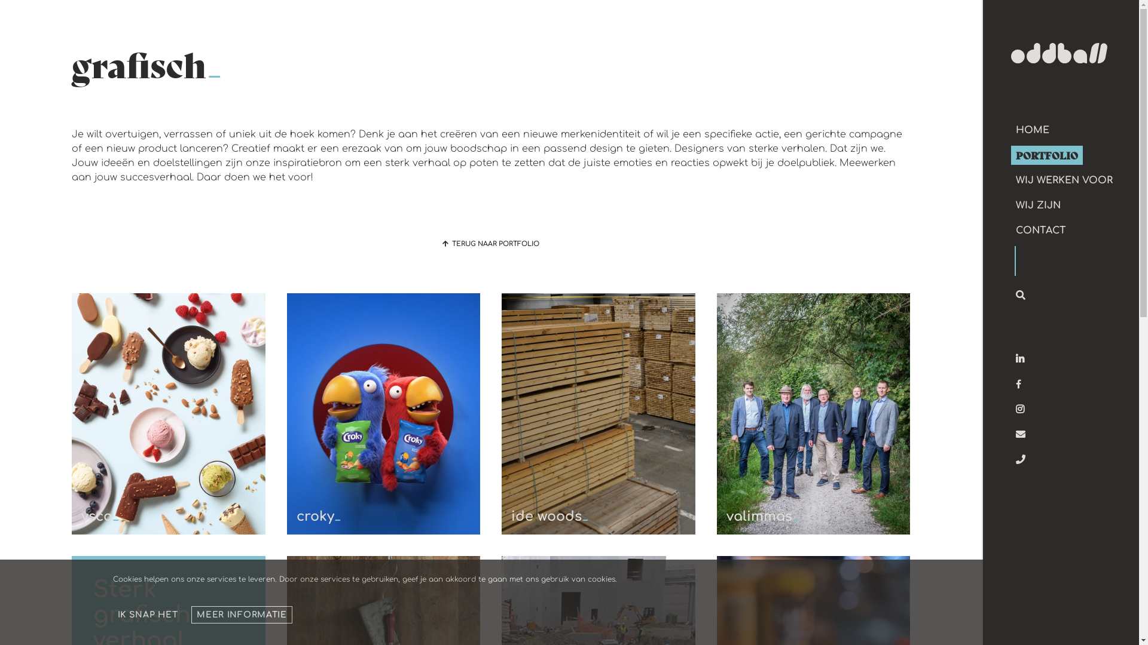 The image size is (1148, 645). Describe the element at coordinates (169, 414) in the screenshot. I see `ysco` at that location.